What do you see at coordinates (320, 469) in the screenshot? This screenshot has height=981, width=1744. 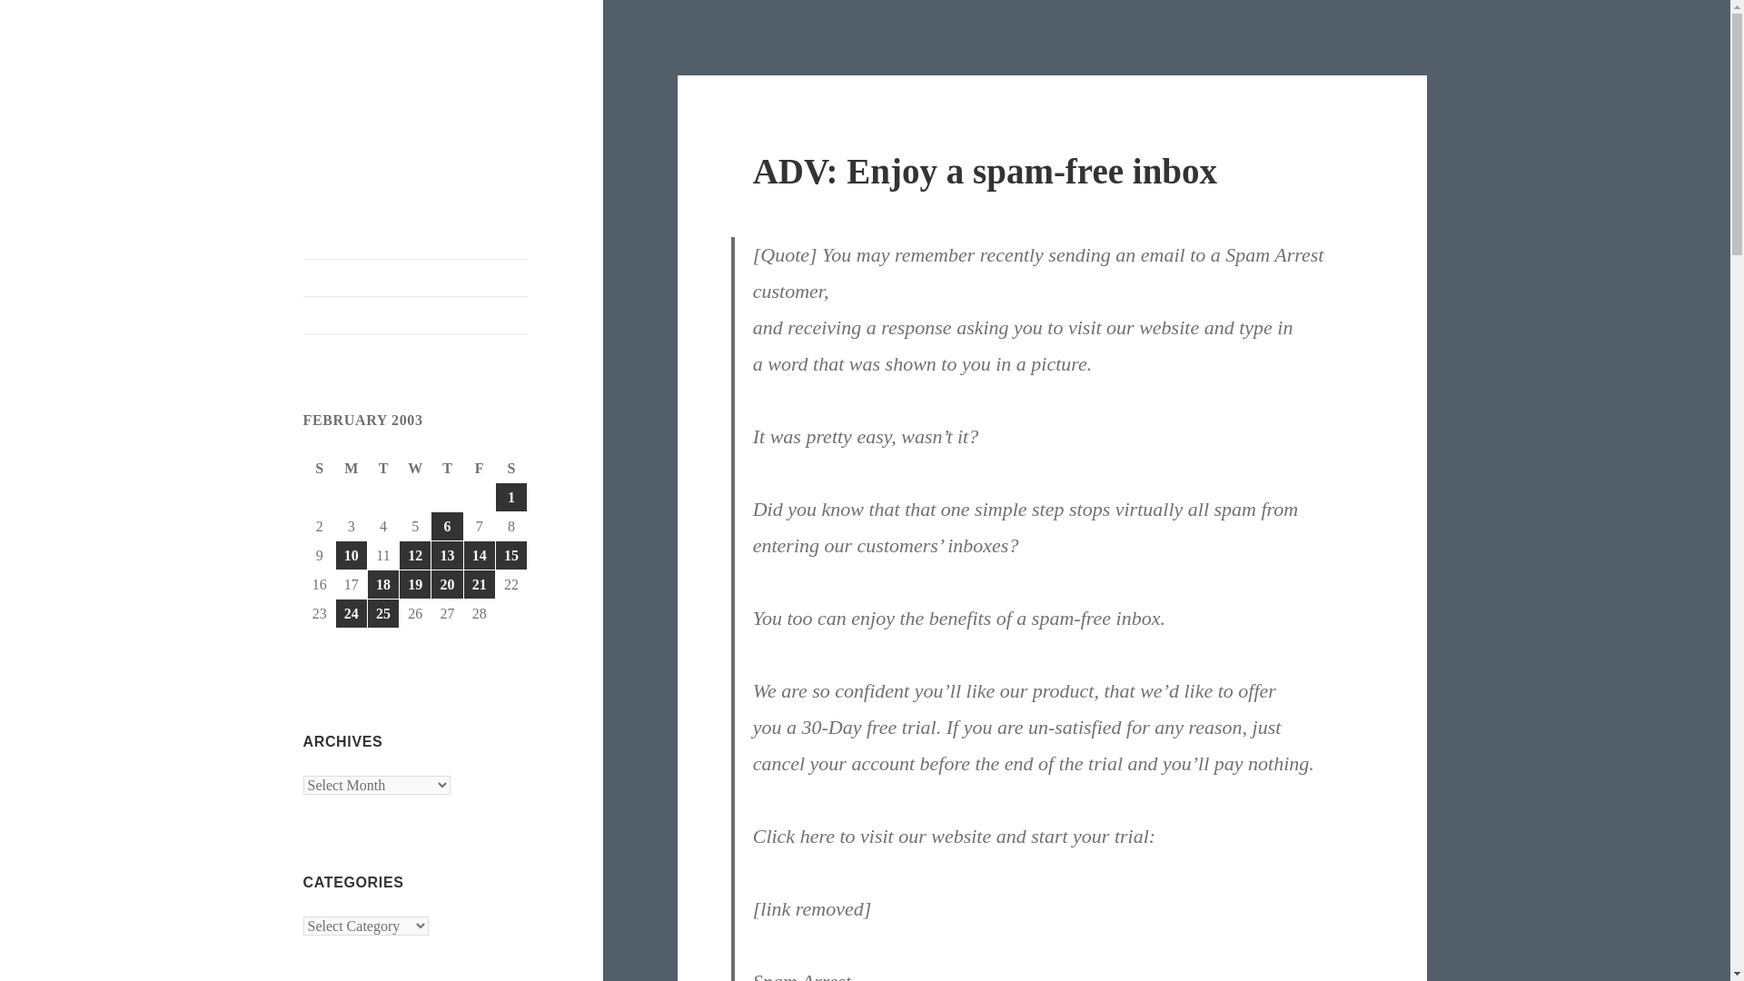 I see `Sunday` at bounding box center [320, 469].